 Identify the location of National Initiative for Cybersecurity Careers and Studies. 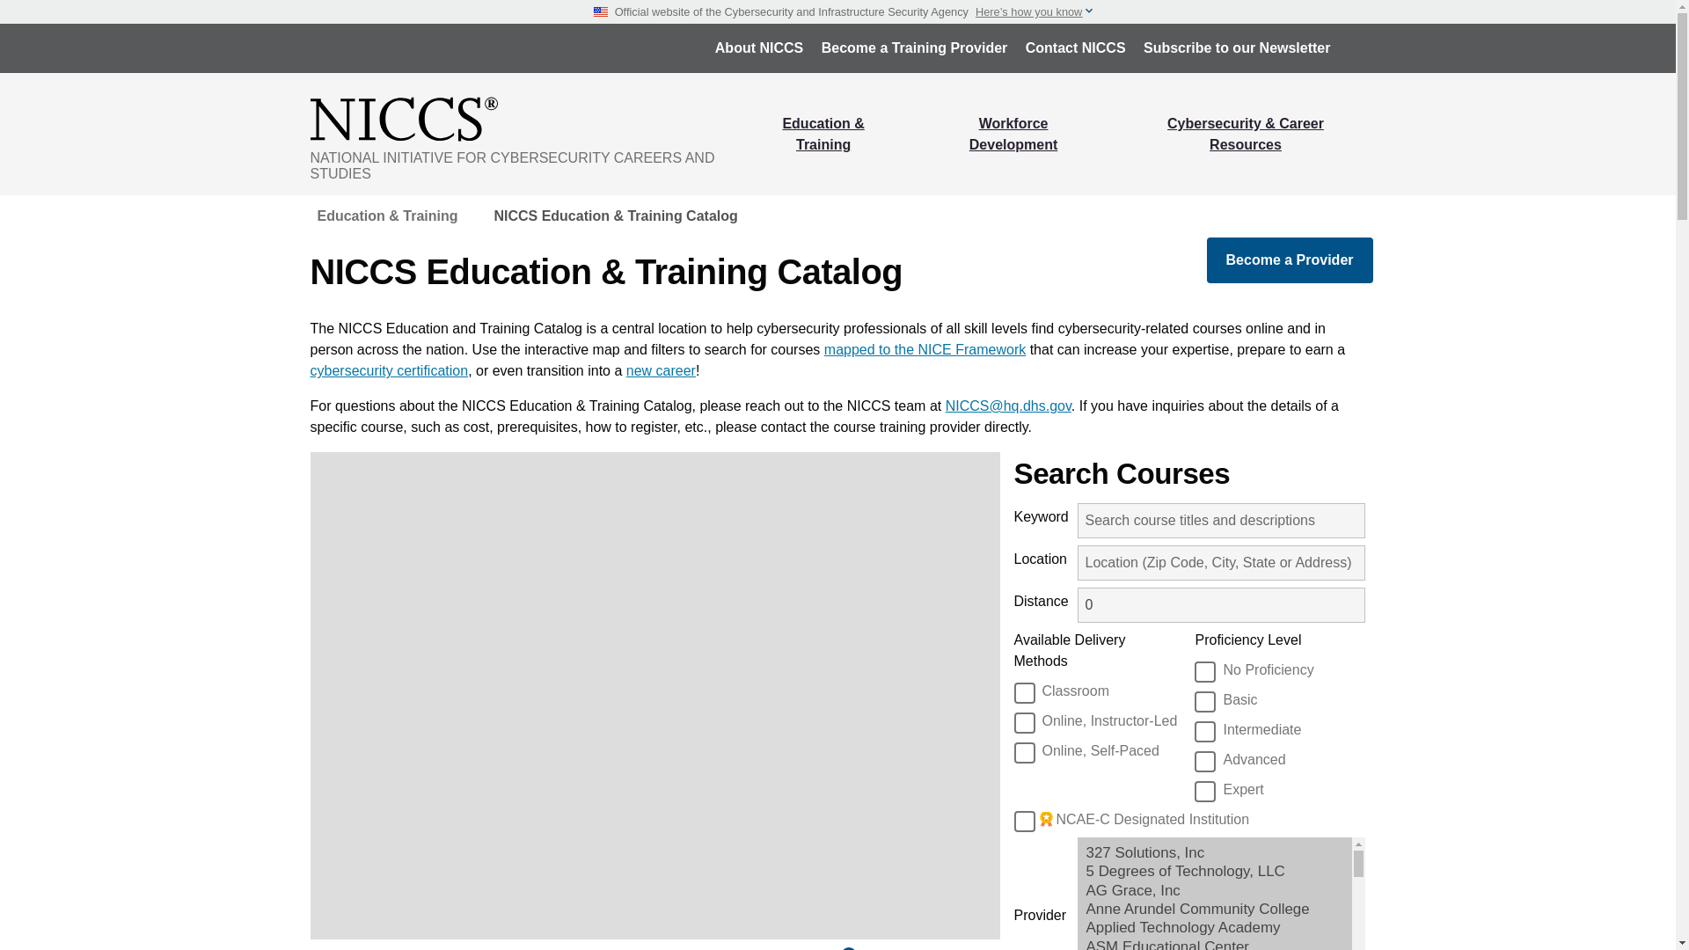
(526, 118).